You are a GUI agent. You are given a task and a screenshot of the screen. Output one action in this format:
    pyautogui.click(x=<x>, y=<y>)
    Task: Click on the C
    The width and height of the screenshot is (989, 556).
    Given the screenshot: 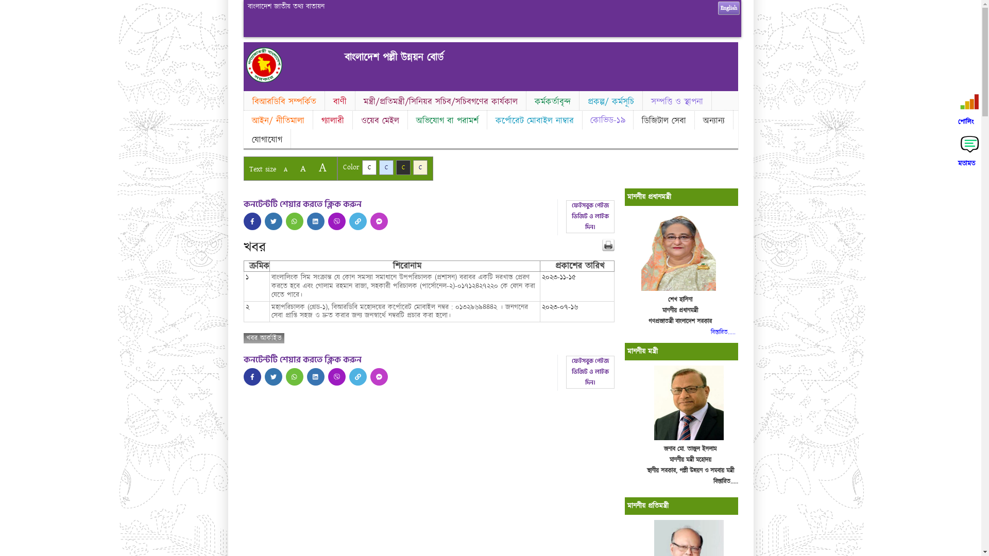 What is the action you would take?
    pyautogui.click(x=420, y=168)
    